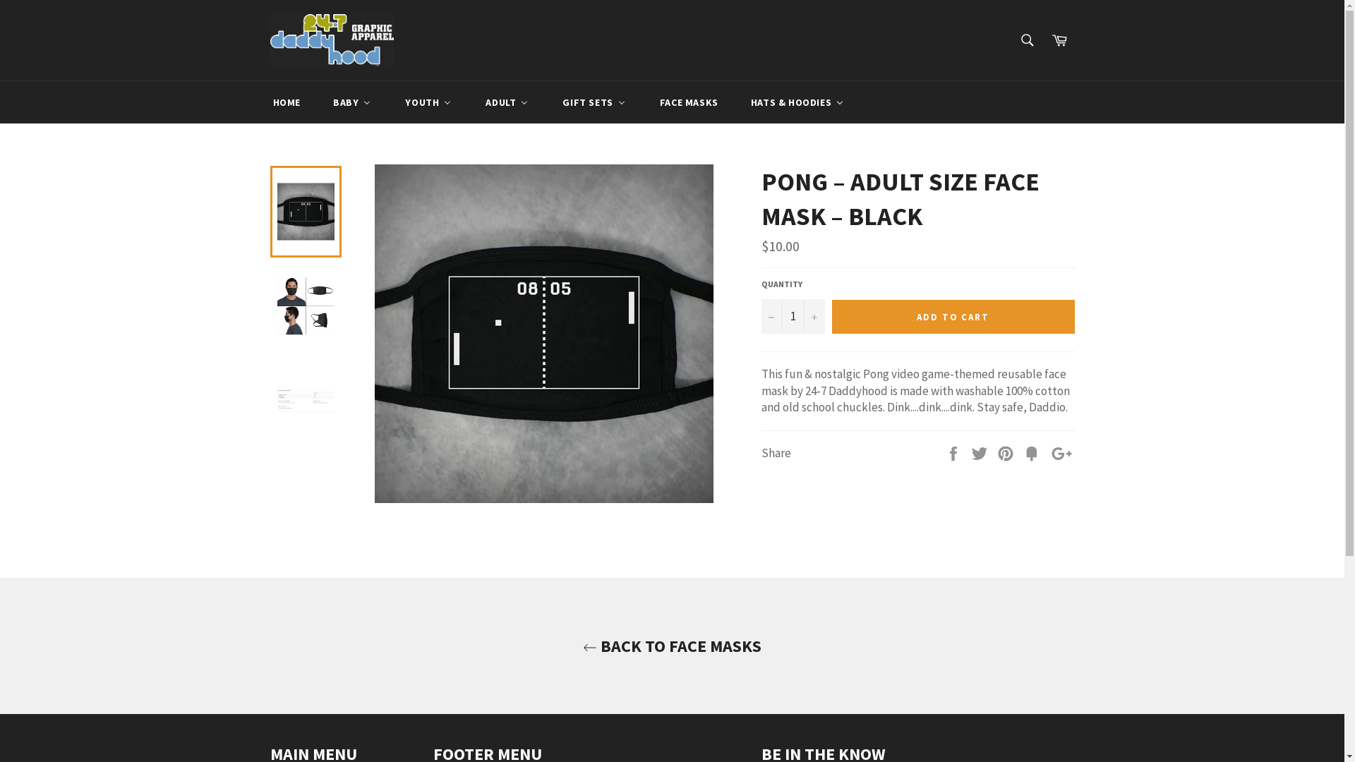 The width and height of the screenshot is (1355, 762). What do you see at coordinates (428, 102) in the screenshot?
I see `YOUTH` at bounding box center [428, 102].